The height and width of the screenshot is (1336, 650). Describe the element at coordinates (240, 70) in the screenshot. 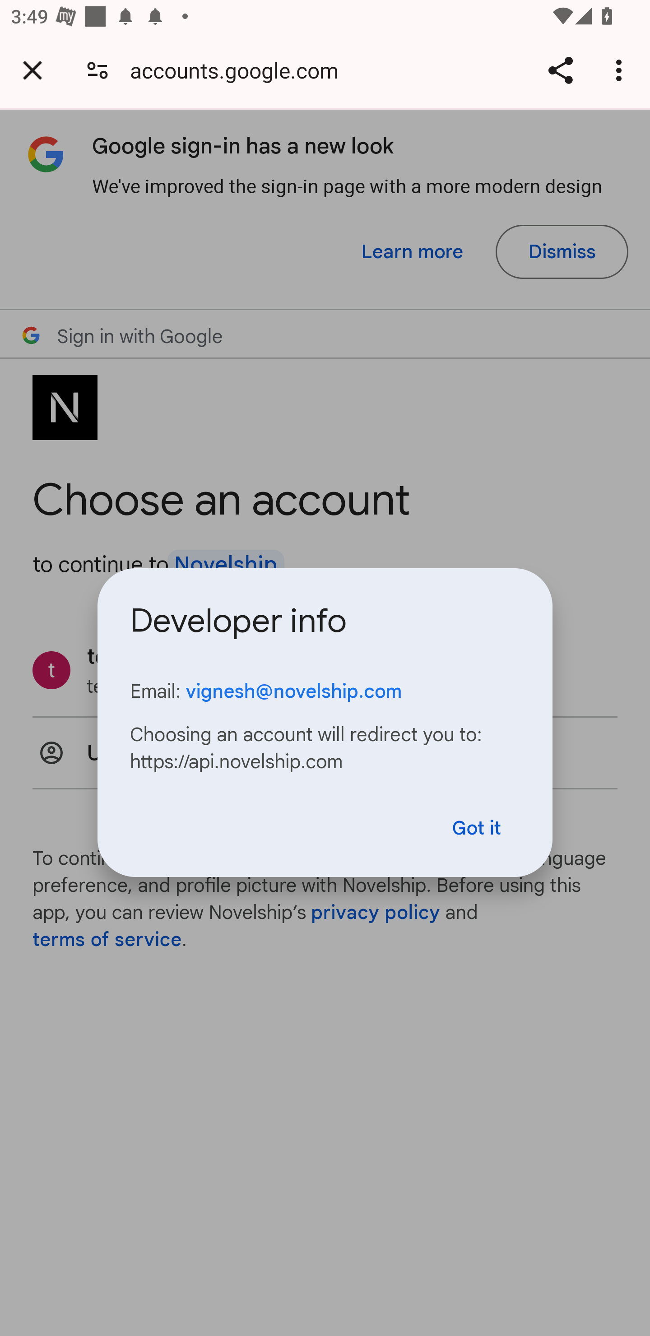

I see `accounts.google.com` at that location.